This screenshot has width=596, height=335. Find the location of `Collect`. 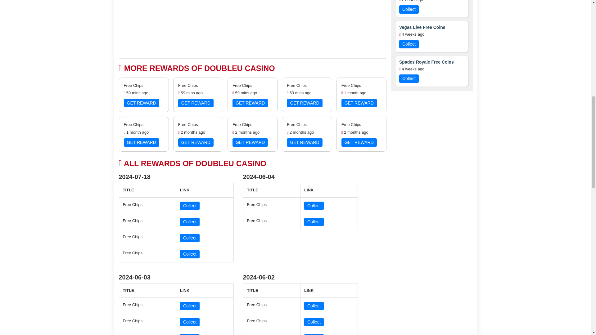

Collect is located at coordinates (190, 206).